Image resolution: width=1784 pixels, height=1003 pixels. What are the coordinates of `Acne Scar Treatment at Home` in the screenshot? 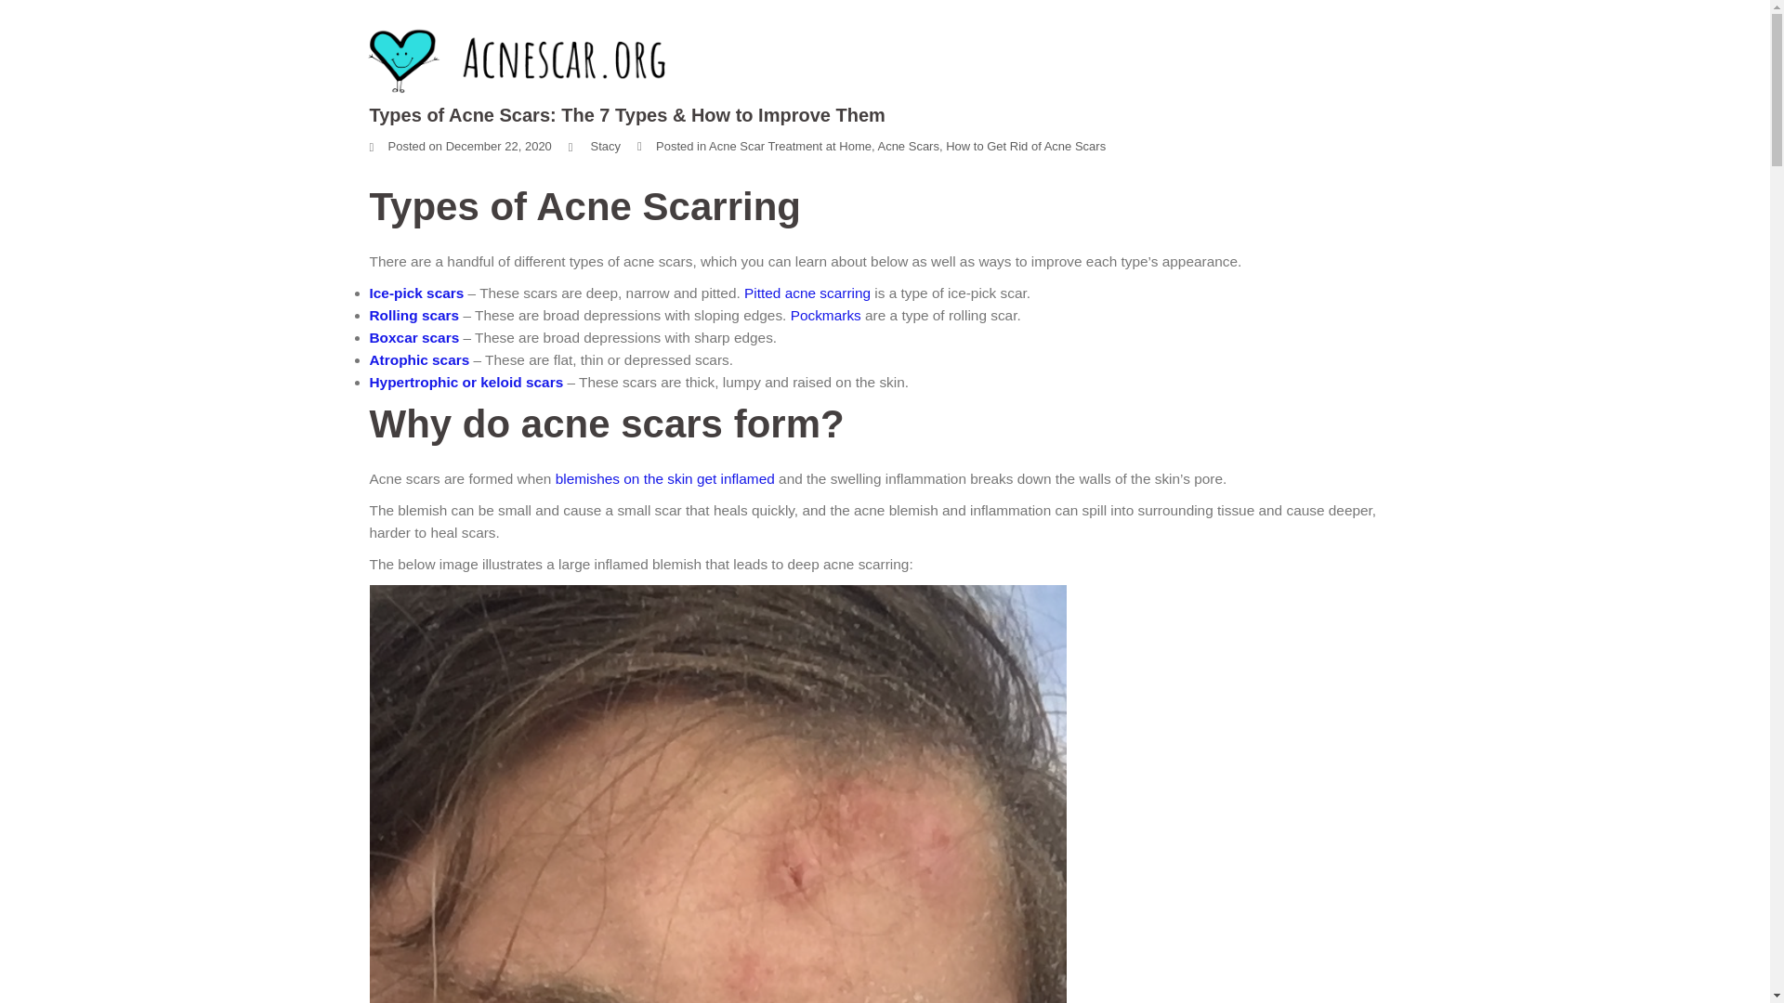 It's located at (790, 147).